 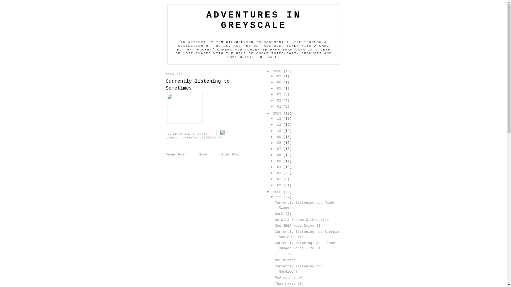 What do you see at coordinates (307, 234) in the screenshot?
I see `Currently listening to: Scorpio Music Stuffs` at bounding box center [307, 234].